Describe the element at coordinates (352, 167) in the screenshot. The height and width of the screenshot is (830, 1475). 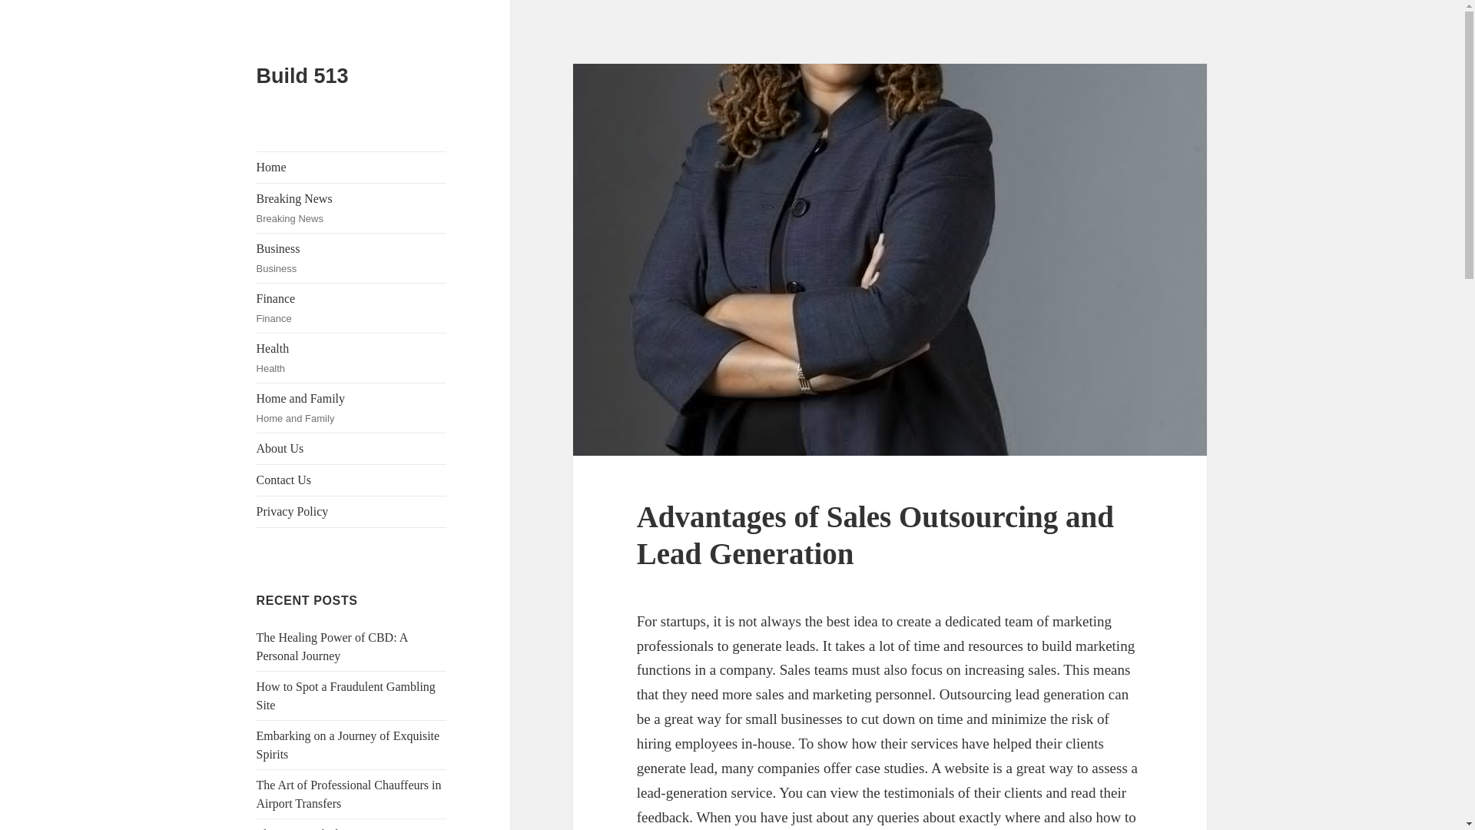
I see `The Art of Professional Chauffeurs in Airport Transfers` at that location.